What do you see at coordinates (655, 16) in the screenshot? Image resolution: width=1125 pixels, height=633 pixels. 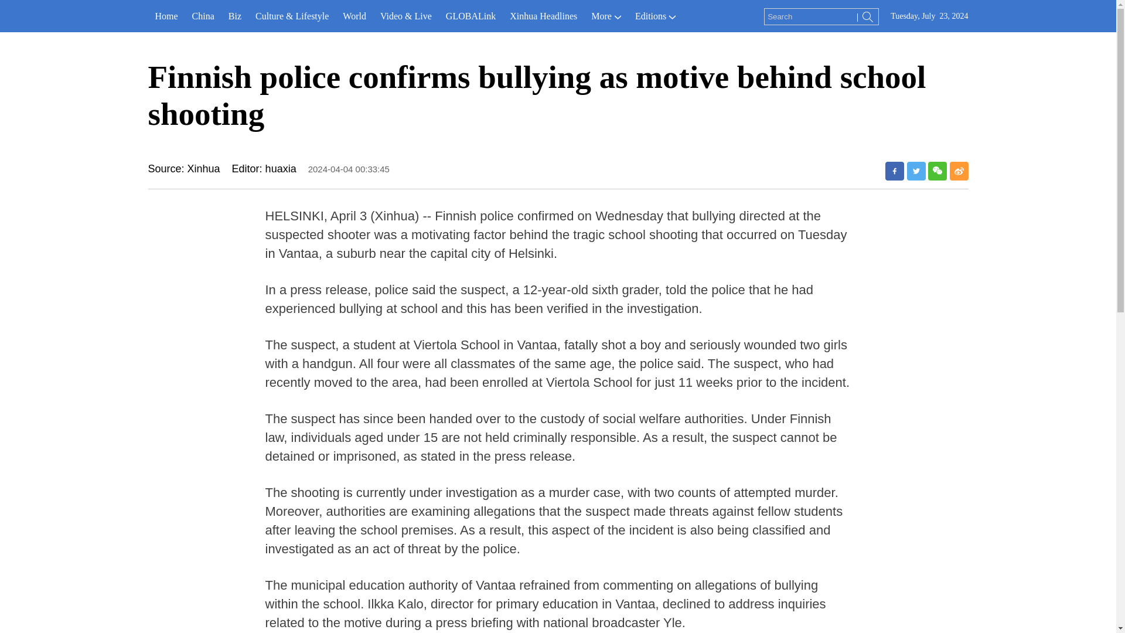 I see `Editions` at bounding box center [655, 16].